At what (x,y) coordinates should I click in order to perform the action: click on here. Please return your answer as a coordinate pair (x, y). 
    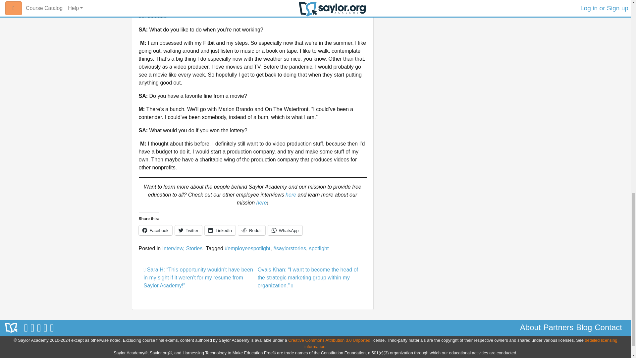
    Looking at the image, I should click on (262, 202).